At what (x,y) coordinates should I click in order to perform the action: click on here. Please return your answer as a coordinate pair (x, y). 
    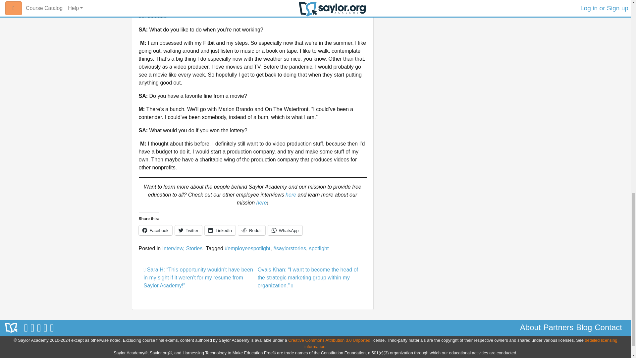
    Looking at the image, I should click on (262, 202).